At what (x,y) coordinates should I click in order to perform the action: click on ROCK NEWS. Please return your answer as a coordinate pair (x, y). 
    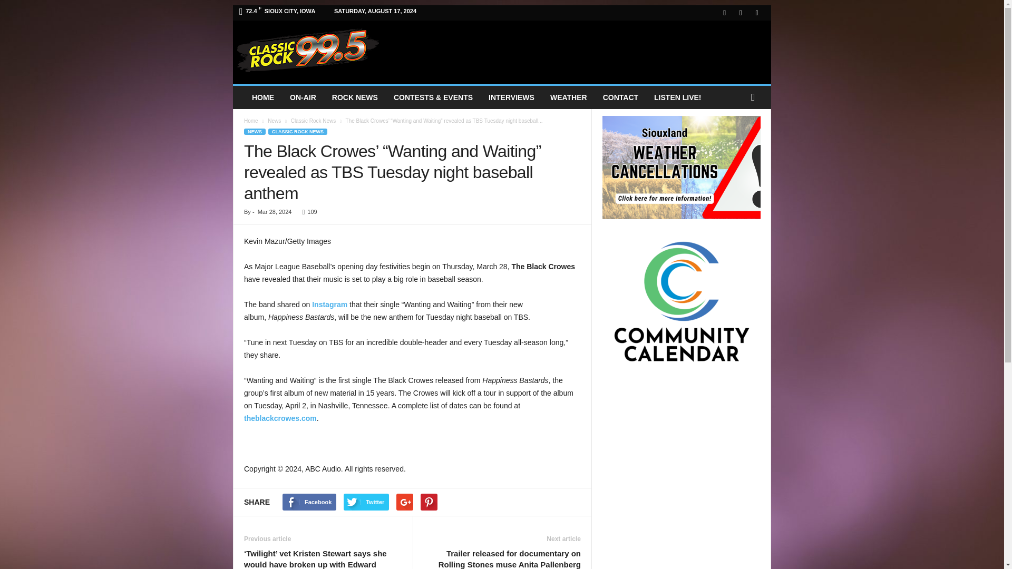
    Looking at the image, I should click on (354, 97).